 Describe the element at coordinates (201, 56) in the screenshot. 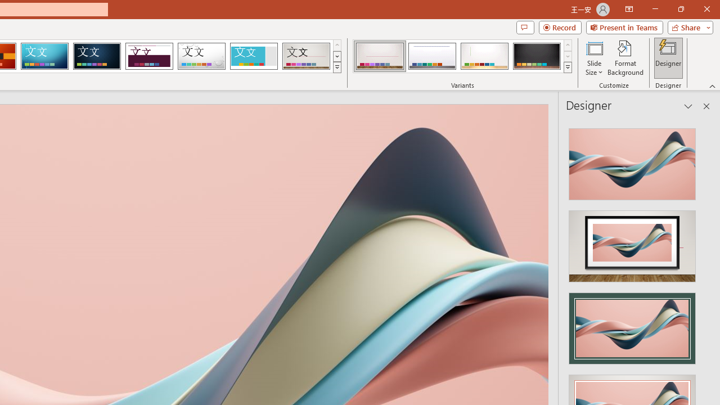

I see `Droplet` at that location.